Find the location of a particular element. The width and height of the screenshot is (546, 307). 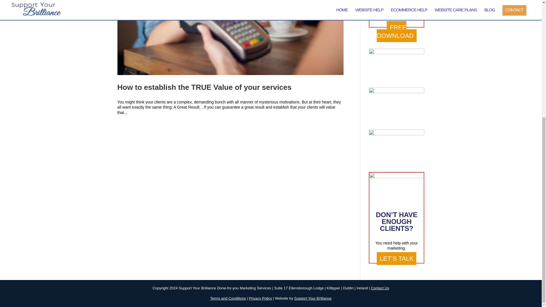

How to establish the TRUE Value of your services is located at coordinates (204, 87).